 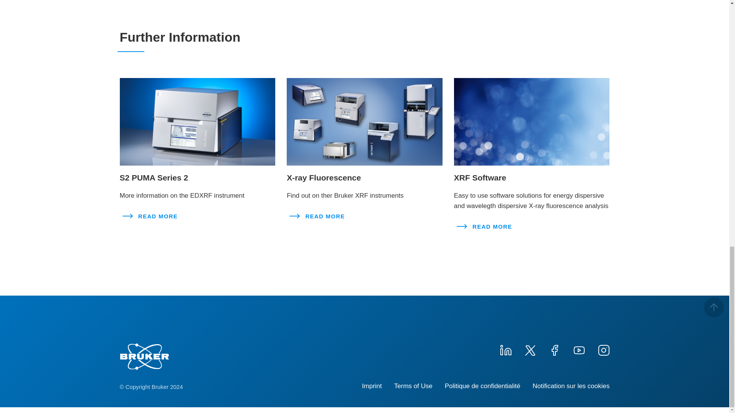 What do you see at coordinates (529, 349) in the screenshot?
I see `twitter` at bounding box center [529, 349].